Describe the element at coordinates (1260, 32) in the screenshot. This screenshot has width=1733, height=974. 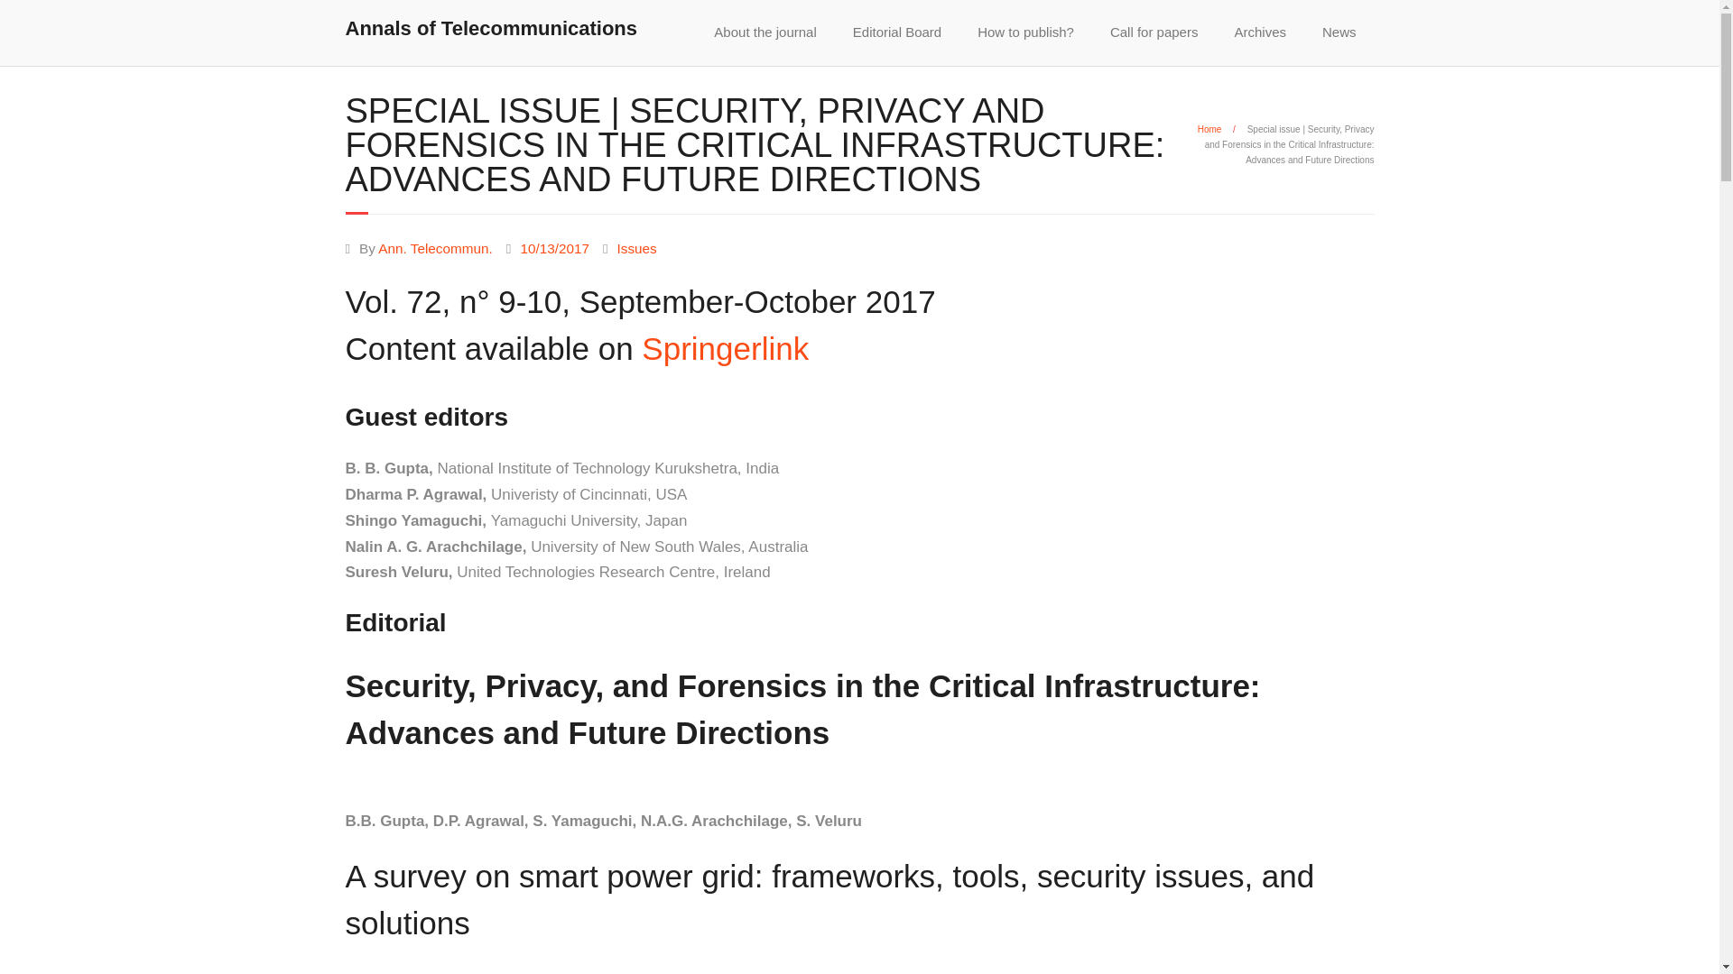
I see `Archives` at that location.